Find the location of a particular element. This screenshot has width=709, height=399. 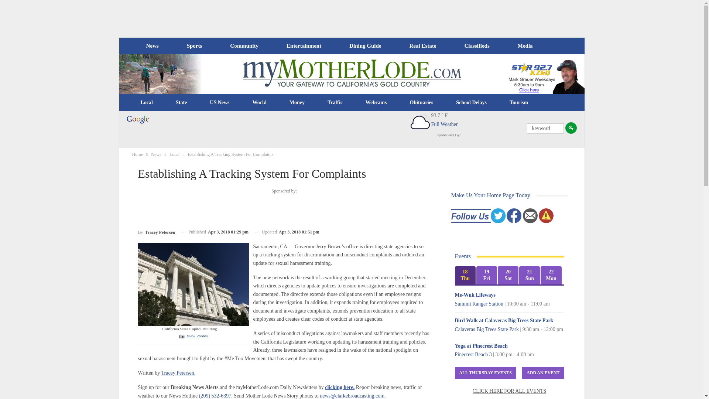

Establishing A Tracking System For Complaints is located at coordinates (193, 335).